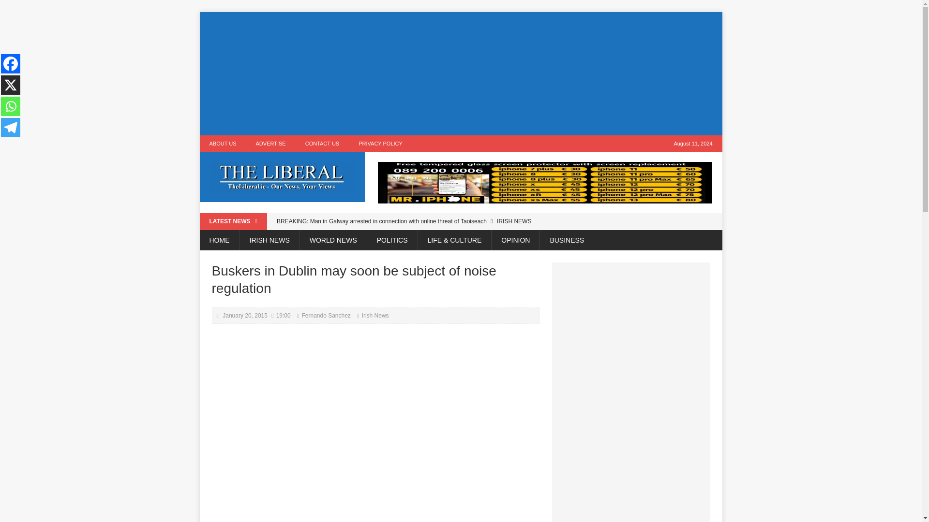 The image size is (929, 522). What do you see at coordinates (24, 8) in the screenshot?
I see `Search` at bounding box center [24, 8].